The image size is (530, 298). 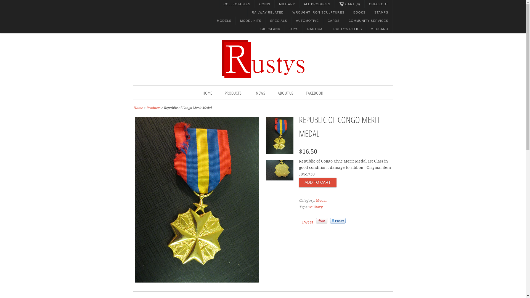 I want to click on Add to Cart, so click(x=317, y=183).